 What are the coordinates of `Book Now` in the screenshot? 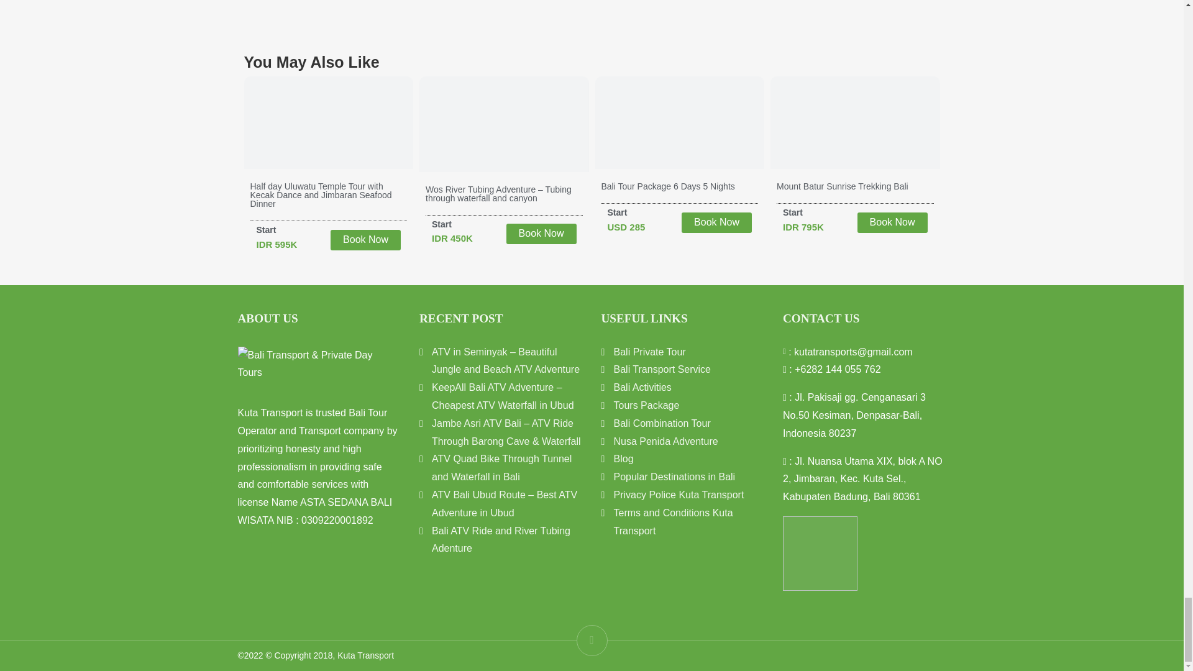 It's located at (716, 222).